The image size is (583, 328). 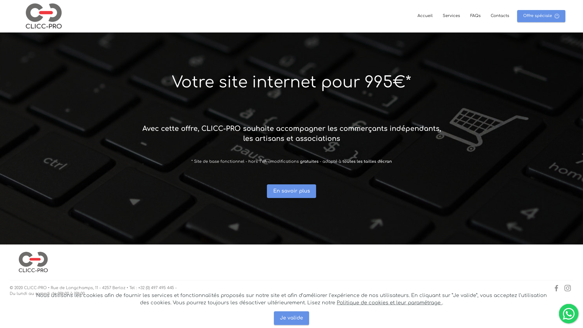 I want to click on Contacts, so click(x=500, y=16).